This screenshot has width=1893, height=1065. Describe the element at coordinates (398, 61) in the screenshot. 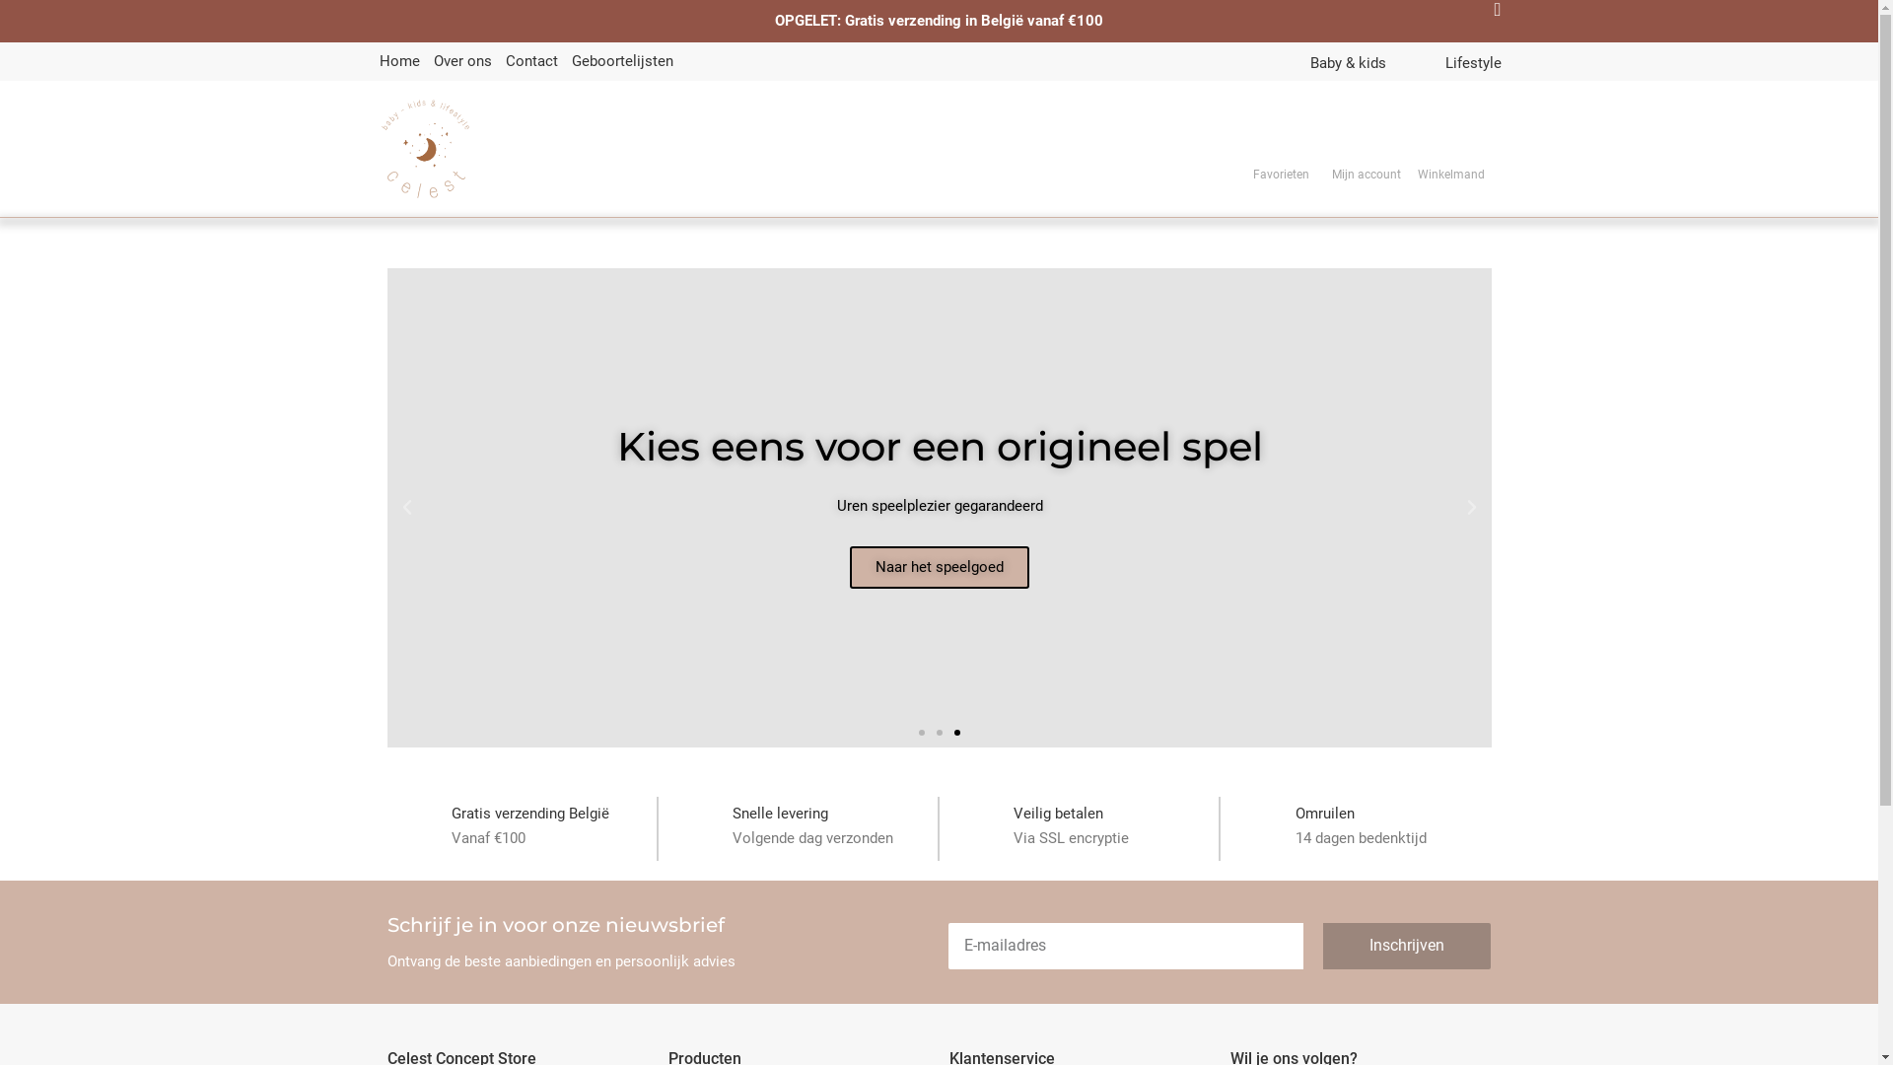

I see `Home` at that location.